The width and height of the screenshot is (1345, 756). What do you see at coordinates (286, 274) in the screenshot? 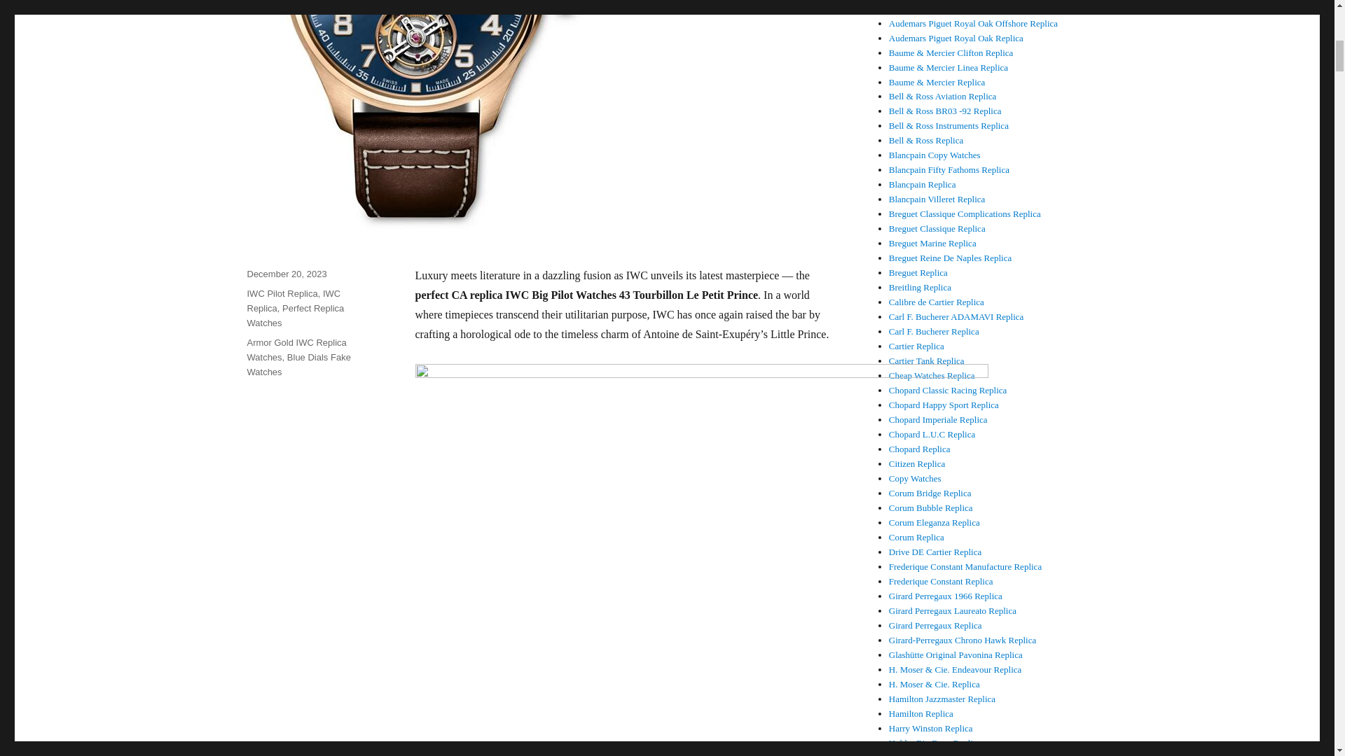
I see `December 20, 2023` at bounding box center [286, 274].